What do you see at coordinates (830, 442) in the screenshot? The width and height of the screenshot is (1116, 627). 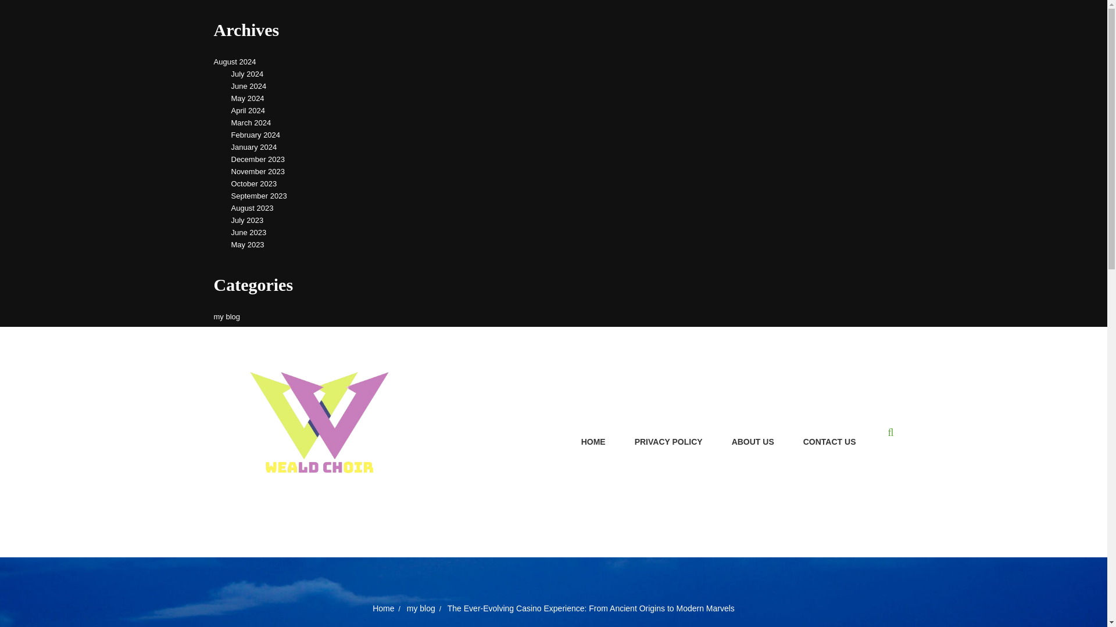 I see `CONTACT US` at bounding box center [830, 442].